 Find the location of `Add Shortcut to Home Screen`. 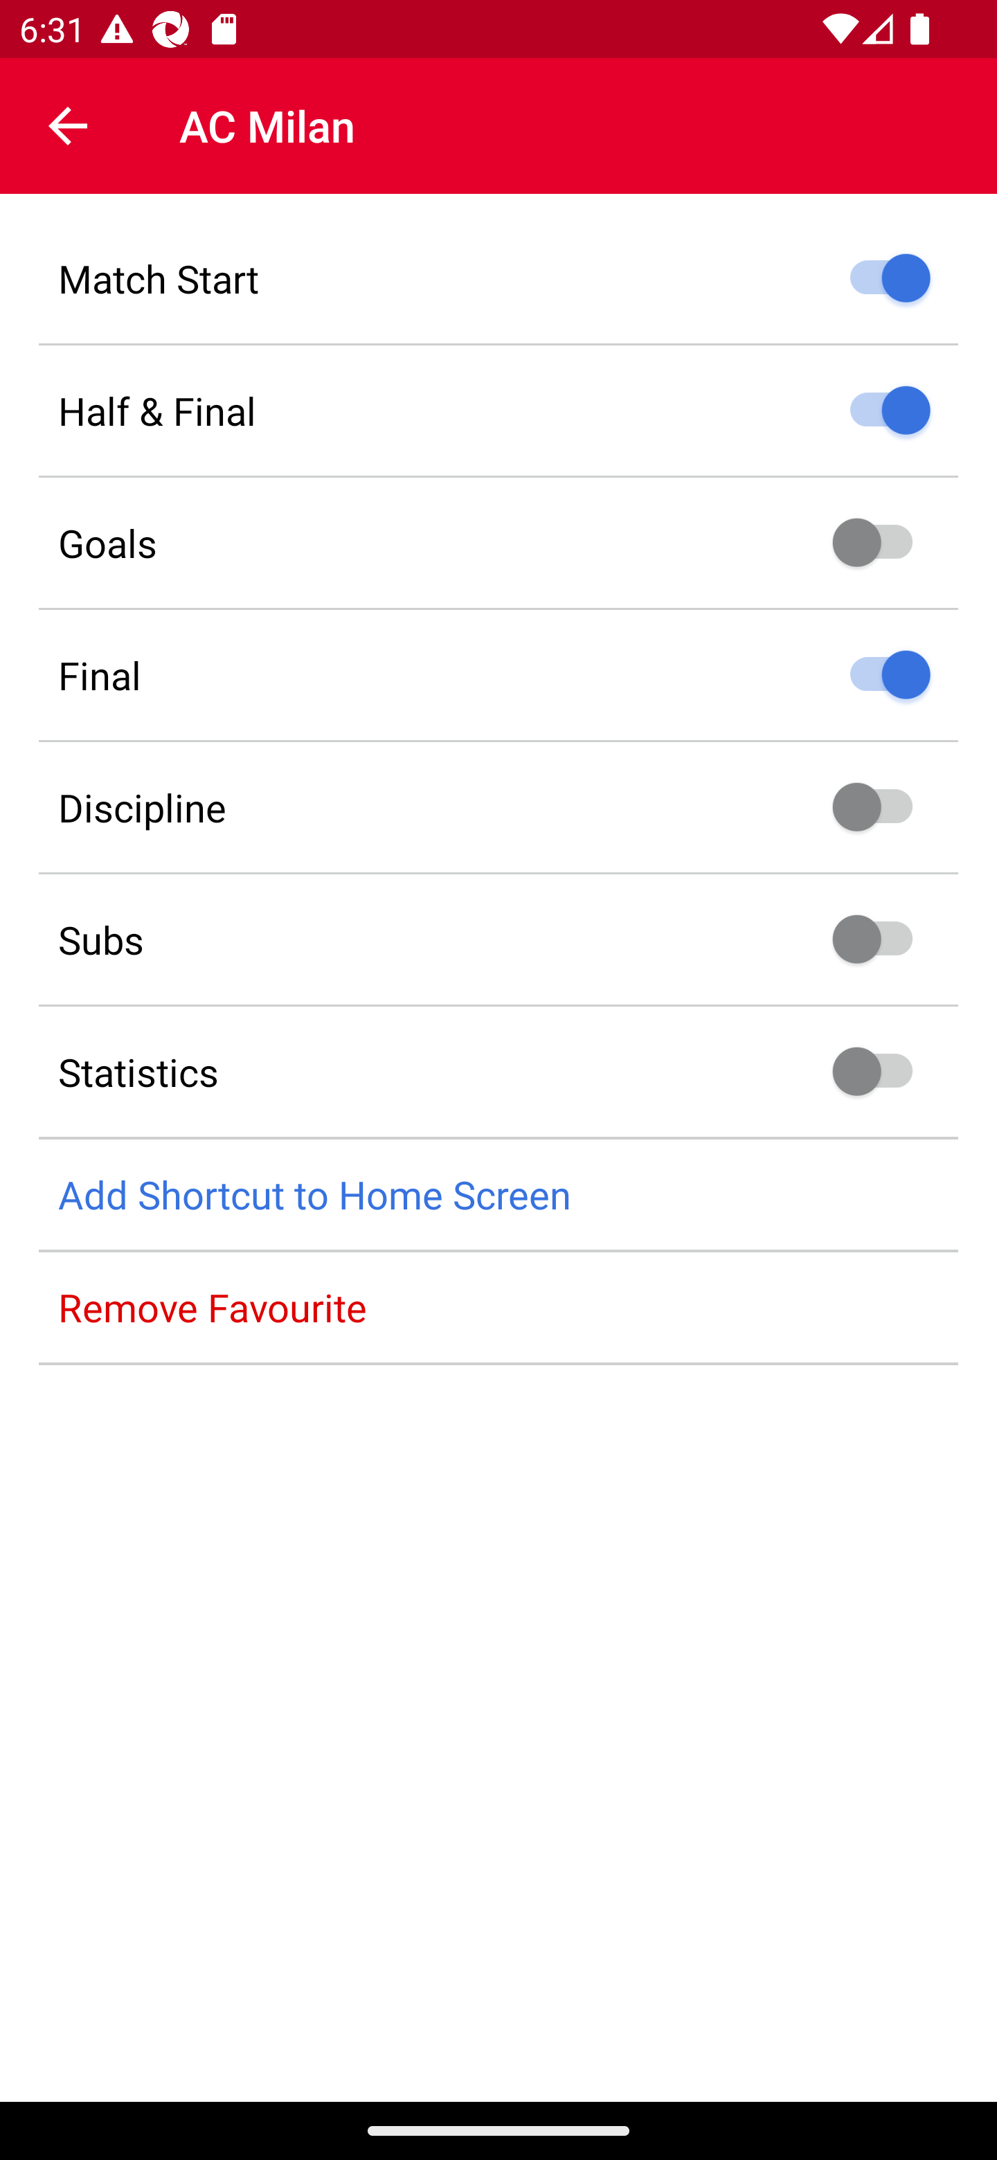

Add Shortcut to Home Screen is located at coordinates (498, 1195).